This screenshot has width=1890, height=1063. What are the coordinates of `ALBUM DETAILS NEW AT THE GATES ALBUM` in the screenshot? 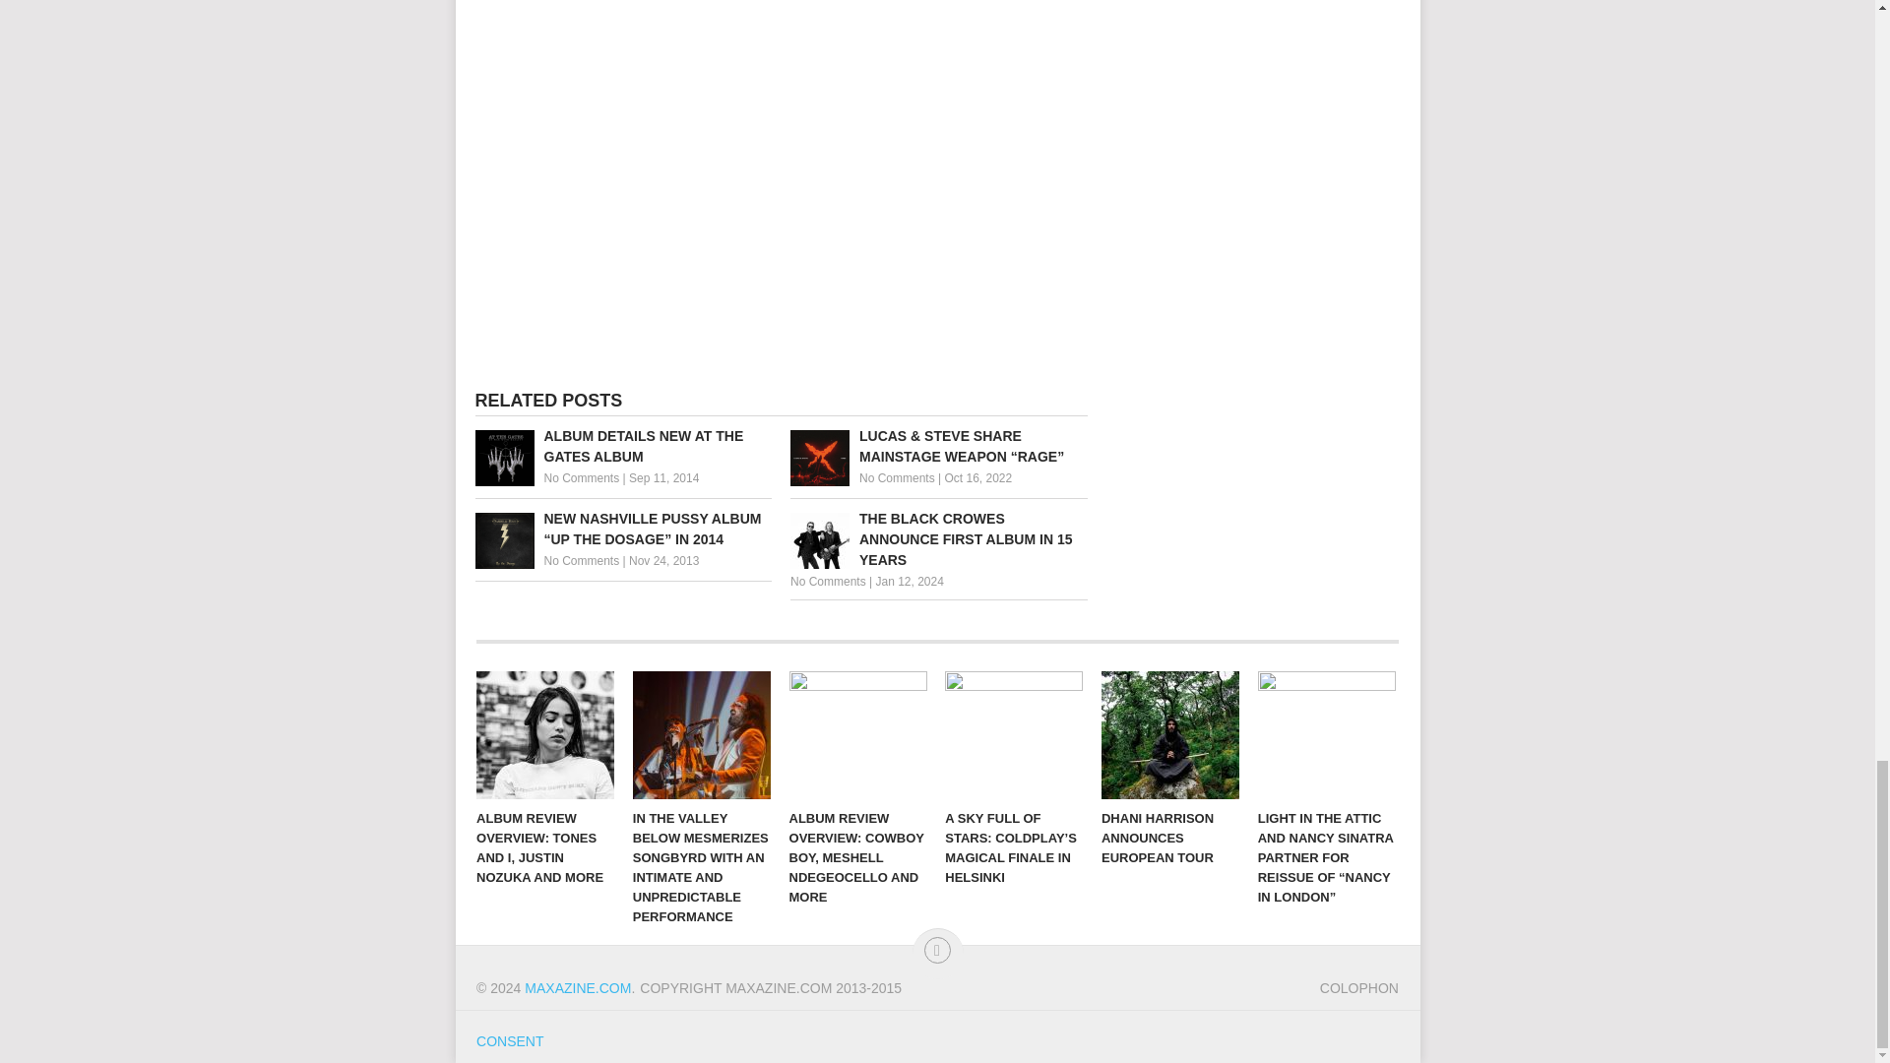 It's located at (622, 447).